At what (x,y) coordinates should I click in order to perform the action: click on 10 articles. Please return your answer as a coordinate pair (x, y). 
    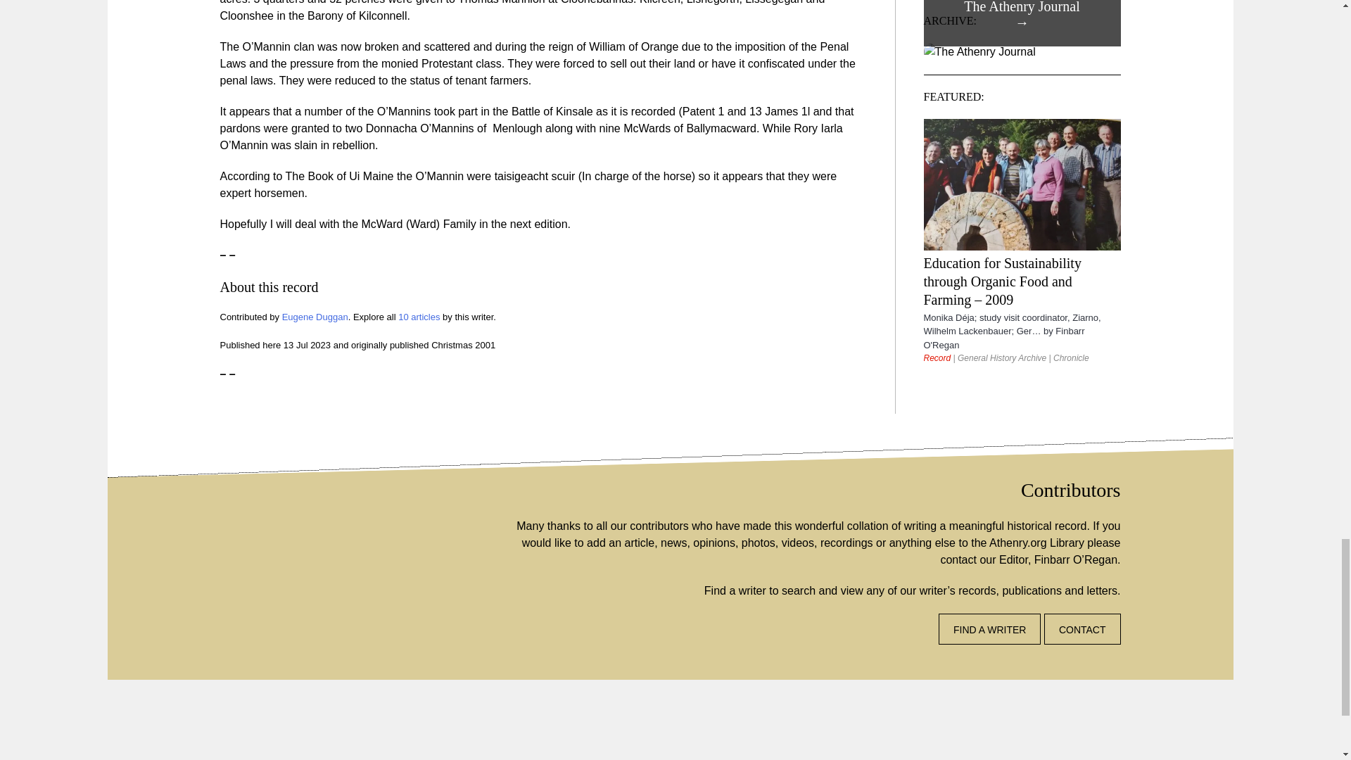
    Looking at the image, I should click on (419, 317).